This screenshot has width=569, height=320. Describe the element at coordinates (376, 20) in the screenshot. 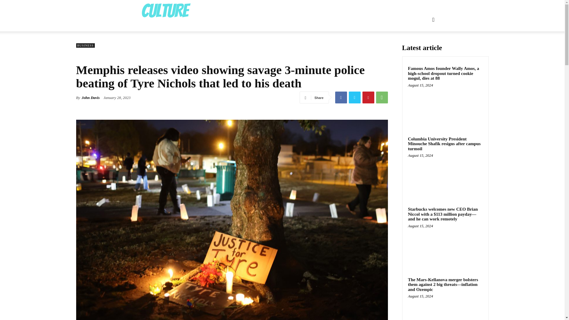

I see `TRENDING` at that location.